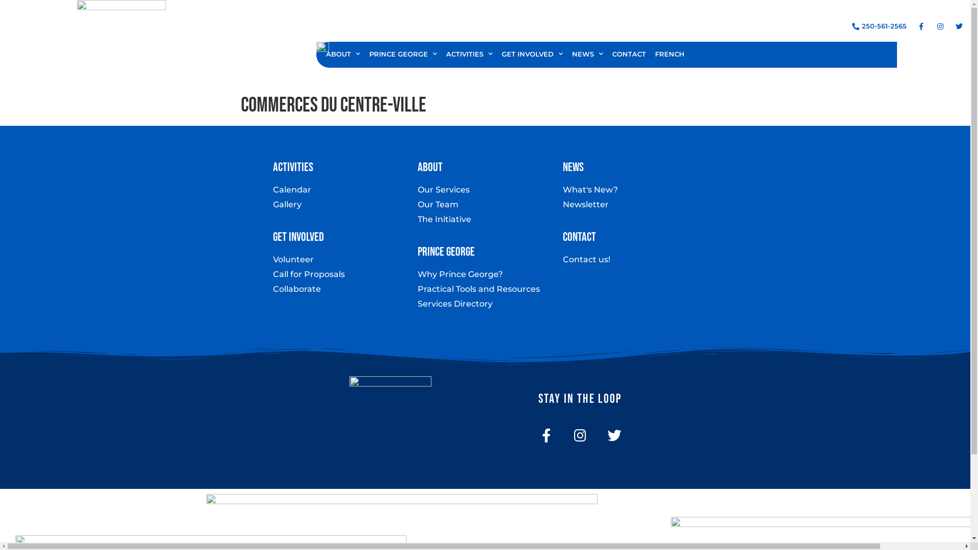 This screenshot has width=978, height=550. Describe the element at coordinates (403, 54) in the screenshot. I see `PRINCE GEORGE` at that location.